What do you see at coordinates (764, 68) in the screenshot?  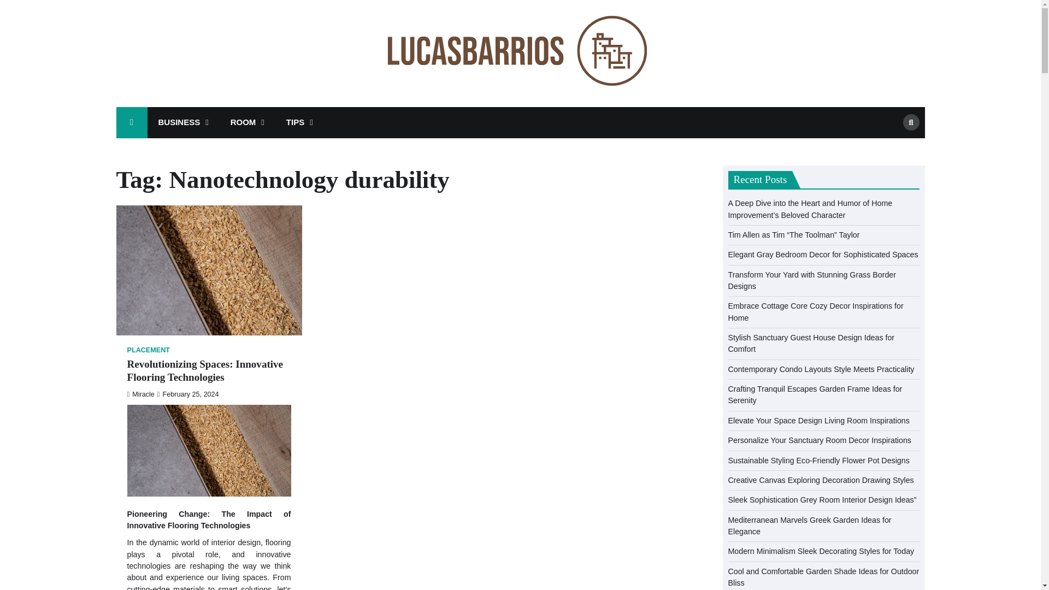 I see `LUCASBARRIOS` at bounding box center [764, 68].